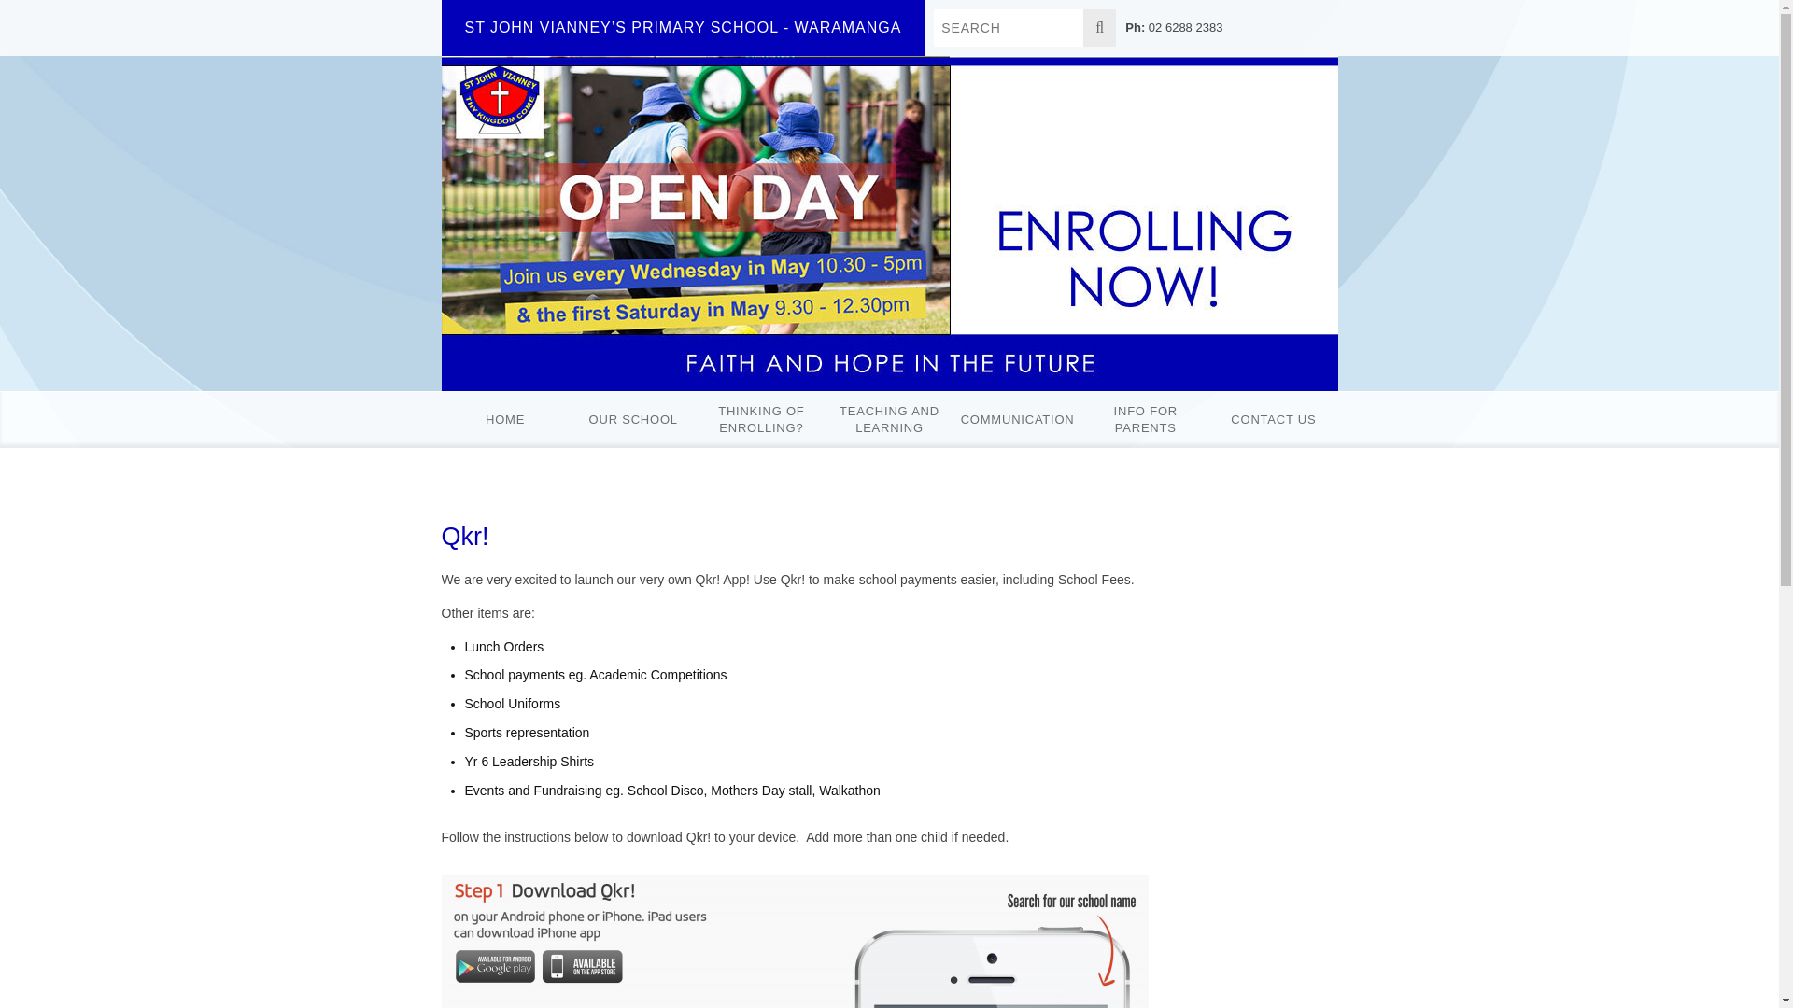  What do you see at coordinates (889, 420) in the screenshot?
I see `TEACHING AND LEARNING` at bounding box center [889, 420].